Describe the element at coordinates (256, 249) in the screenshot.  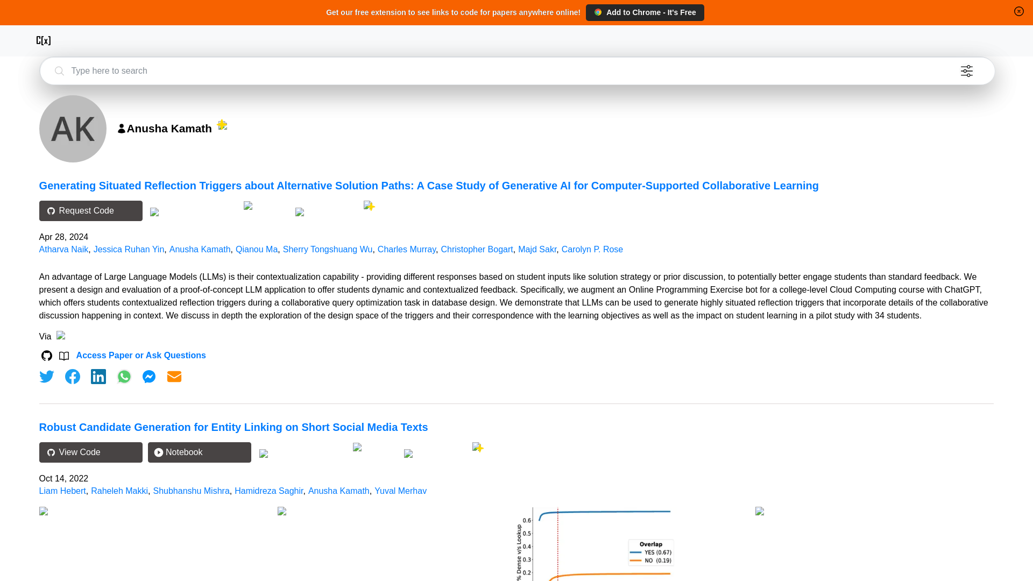
I see `Qianou Ma` at that location.